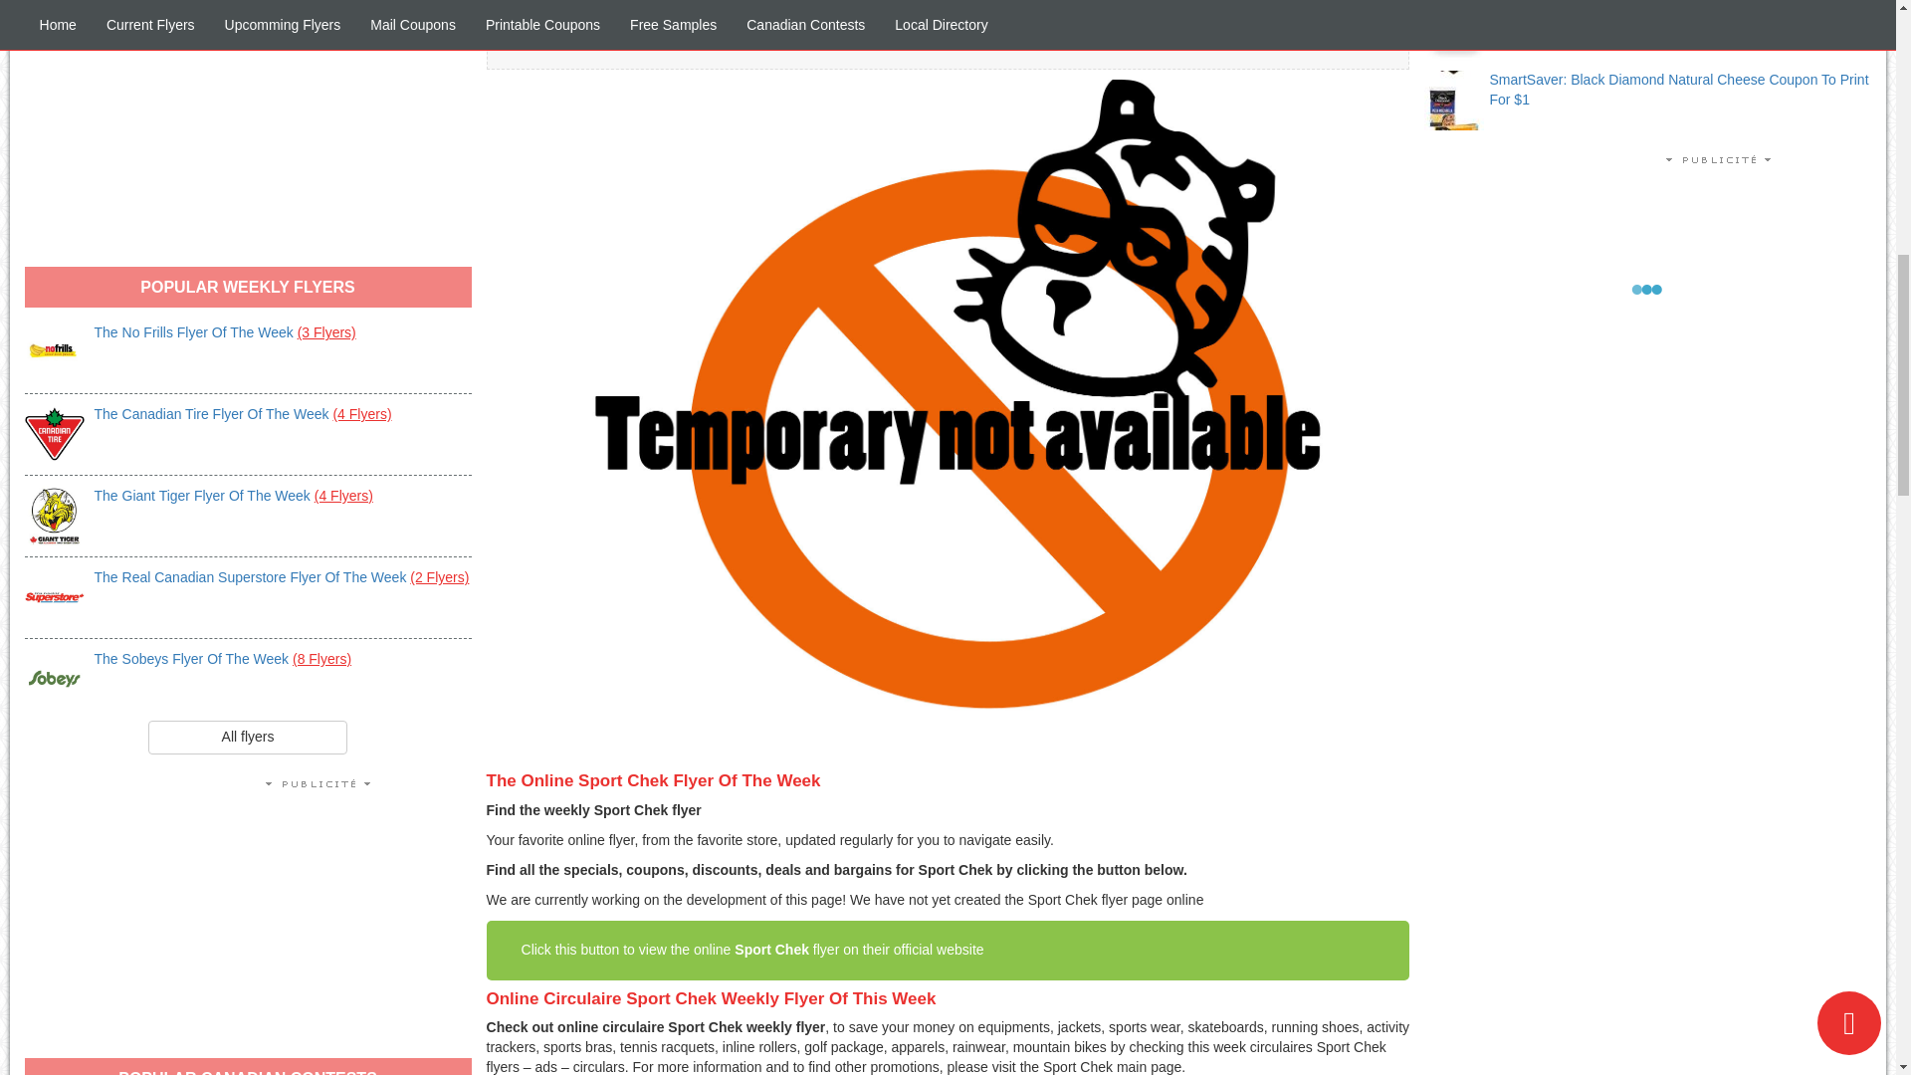 The image size is (1911, 1075). Describe the element at coordinates (248, 123) in the screenshot. I see `Advertisement` at that location.